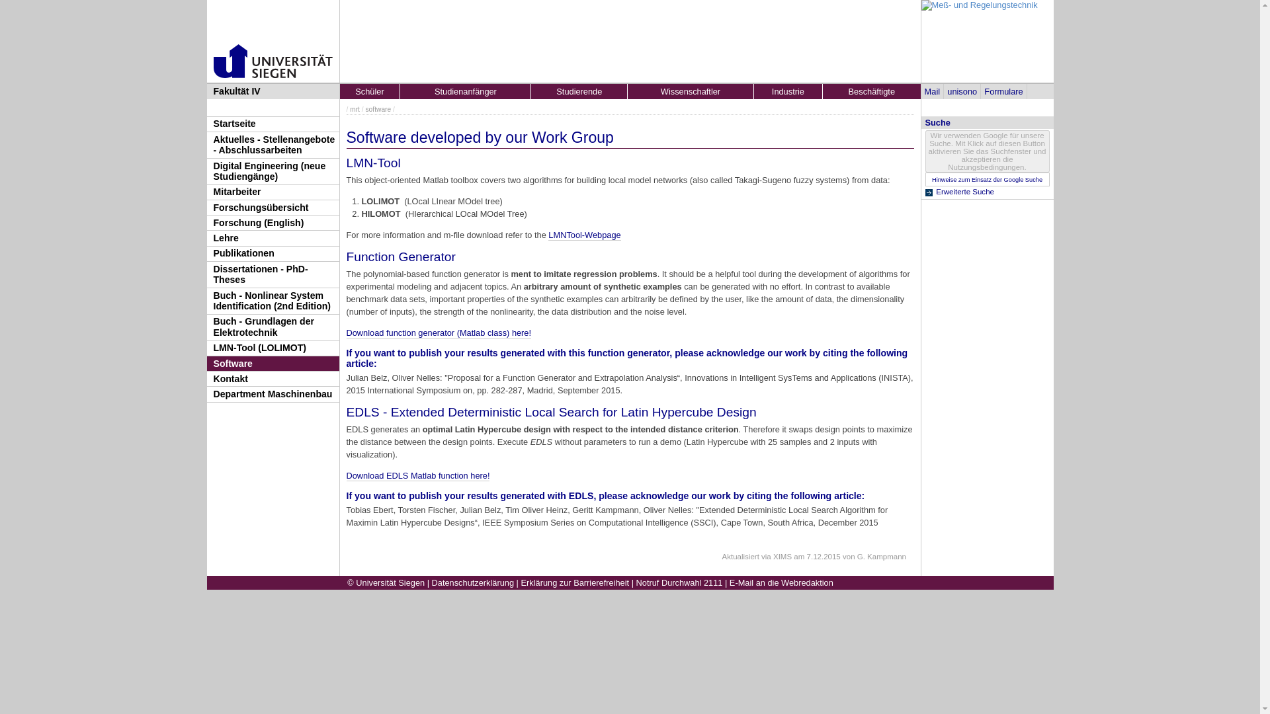  I want to click on mrt, so click(355, 108).